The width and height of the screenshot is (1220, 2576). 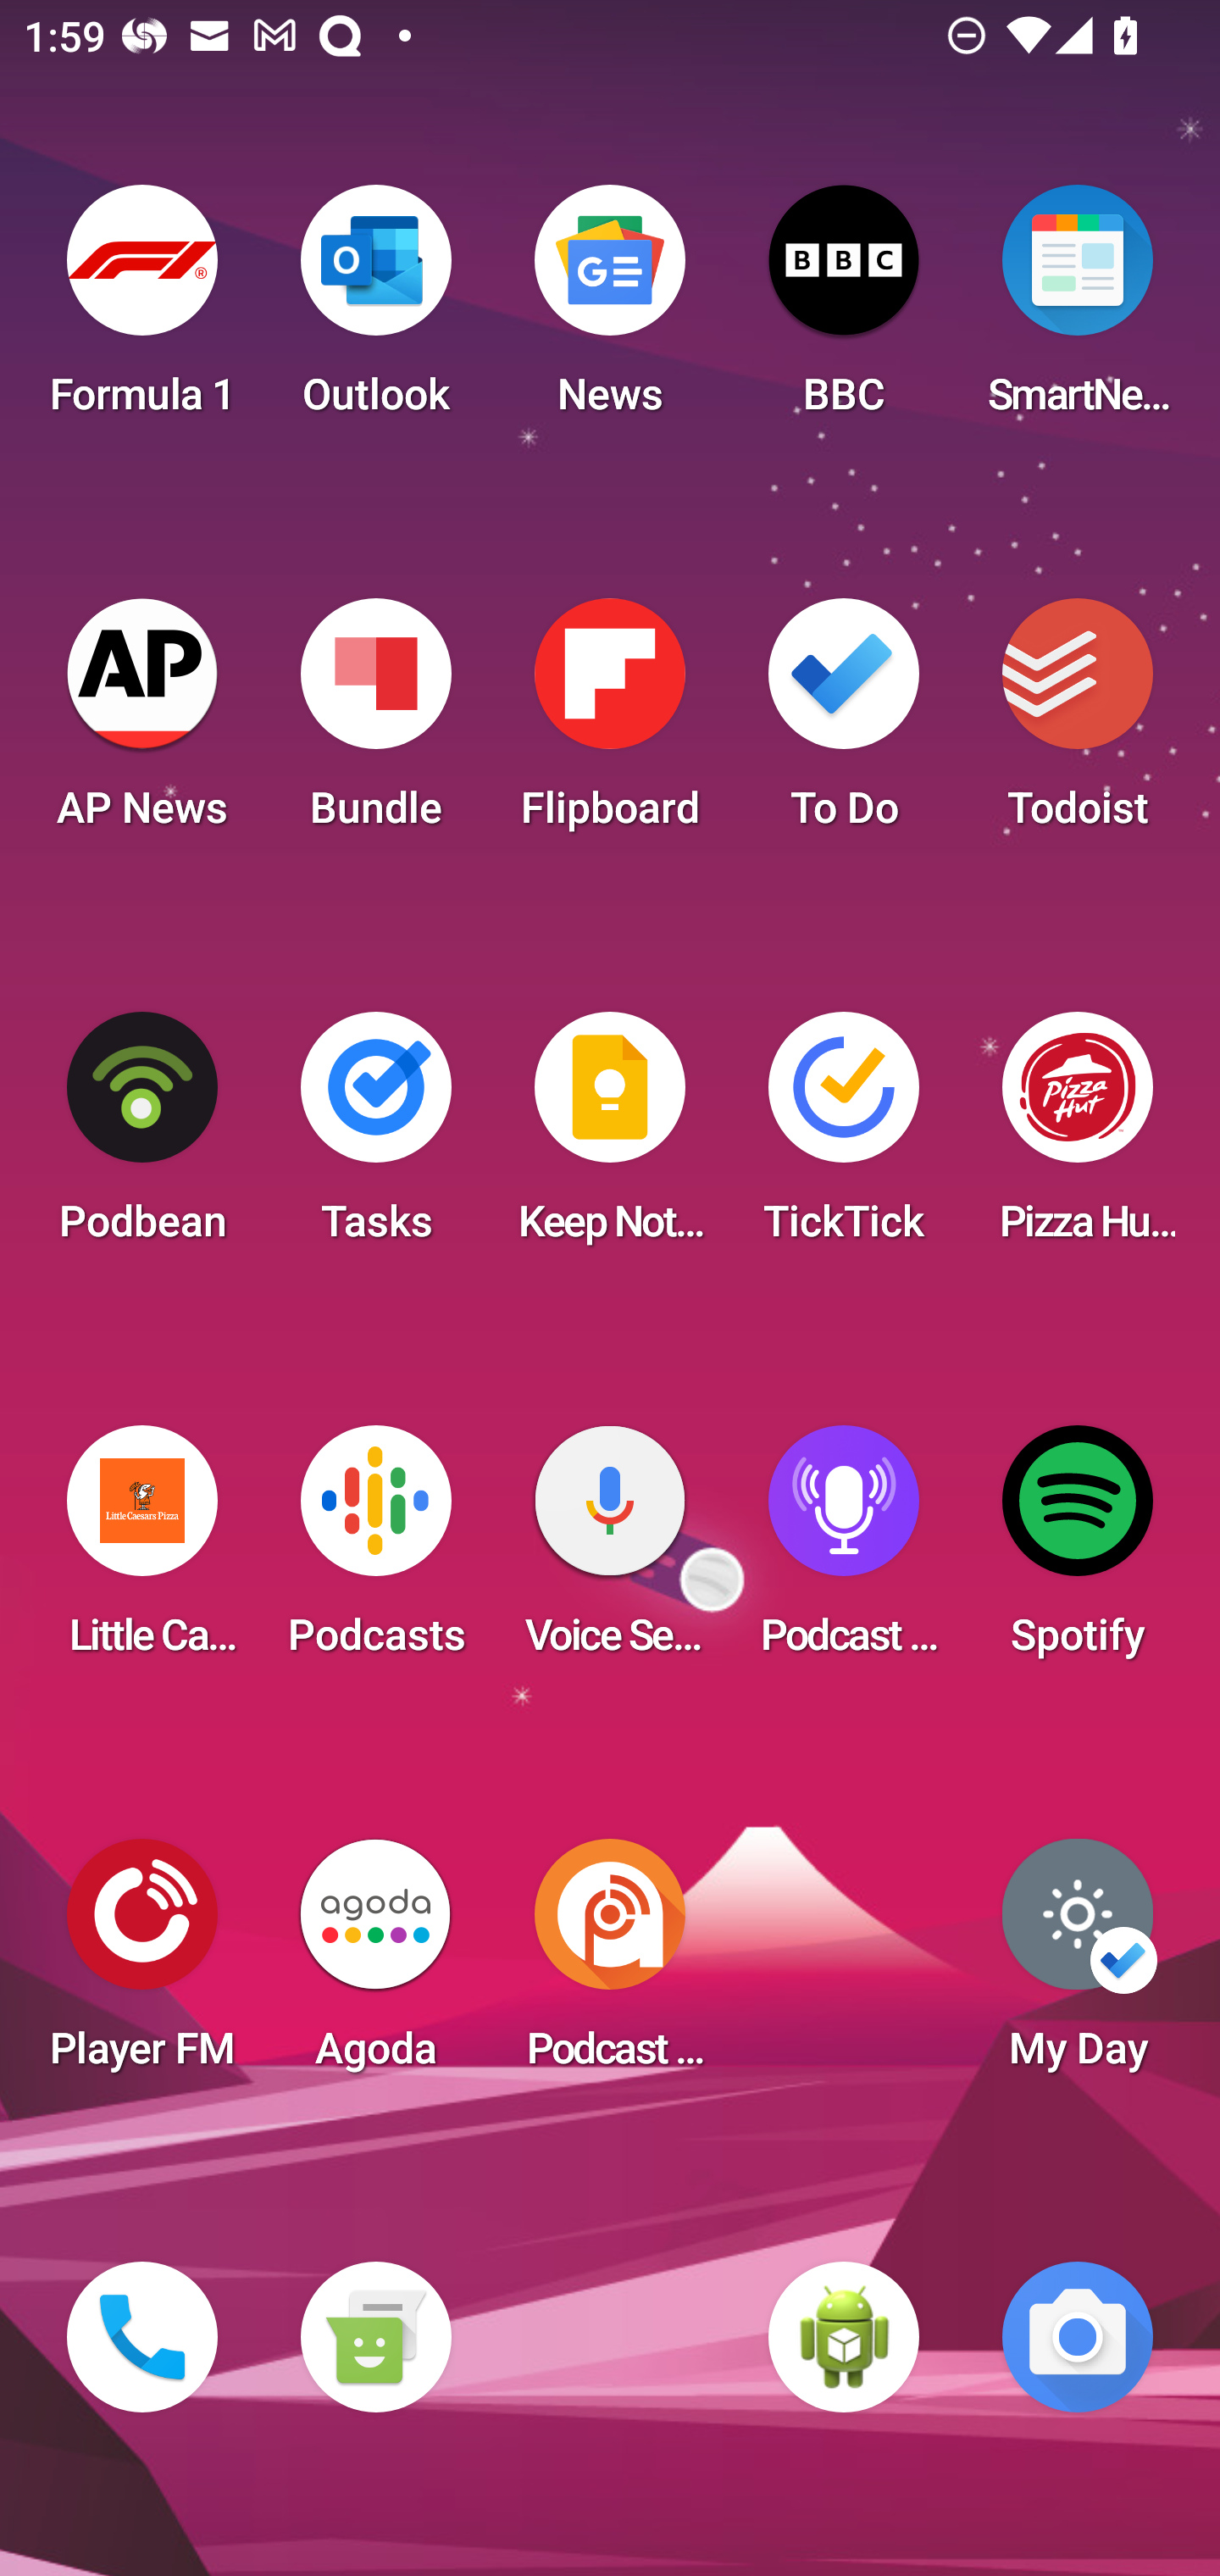 I want to click on Formula 1, so click(x=142, y=310).